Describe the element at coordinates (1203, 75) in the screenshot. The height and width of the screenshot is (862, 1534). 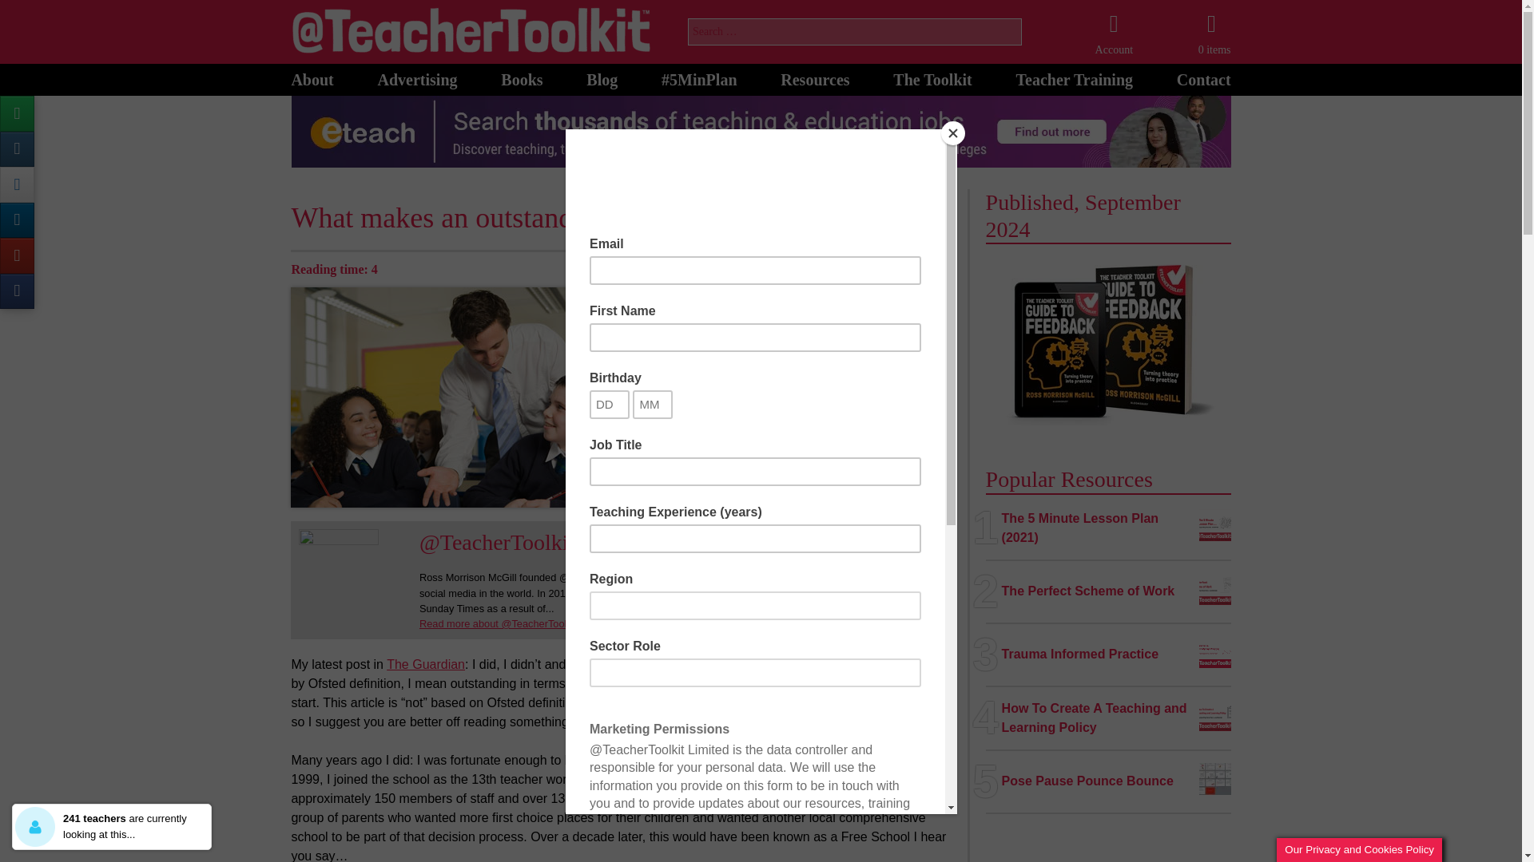
I see `Contact` at that location.